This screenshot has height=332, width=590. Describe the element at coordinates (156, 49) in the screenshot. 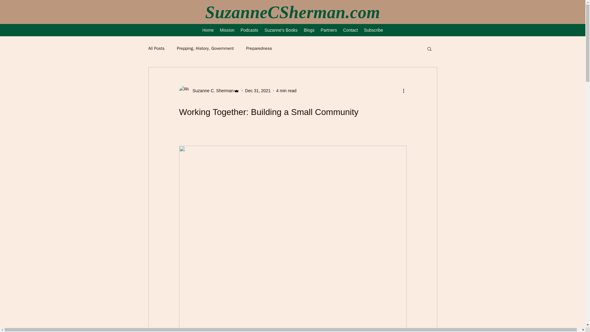

I see `All Posts` at that location.